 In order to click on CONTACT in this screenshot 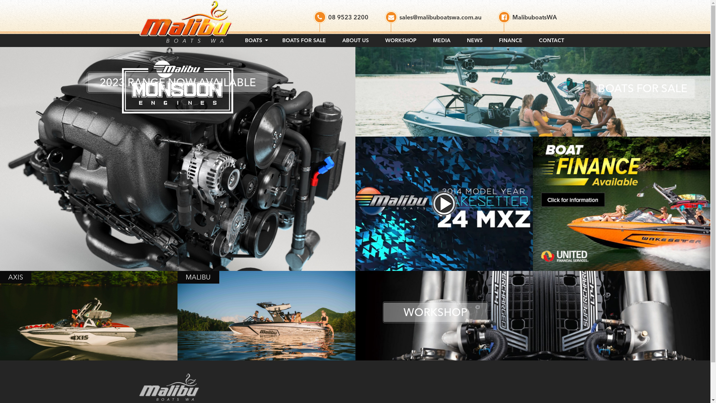, I will do `click(551, 40)`.